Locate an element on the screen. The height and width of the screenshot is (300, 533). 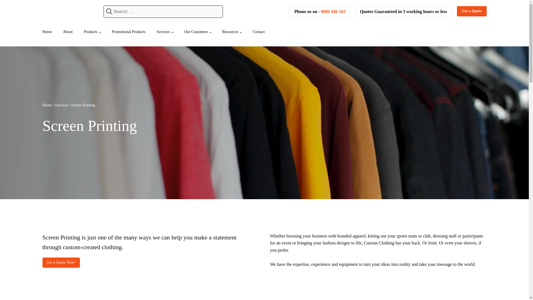
Quotes Guaranteed in 3 working hours or less is located at coordinates (403, 11).